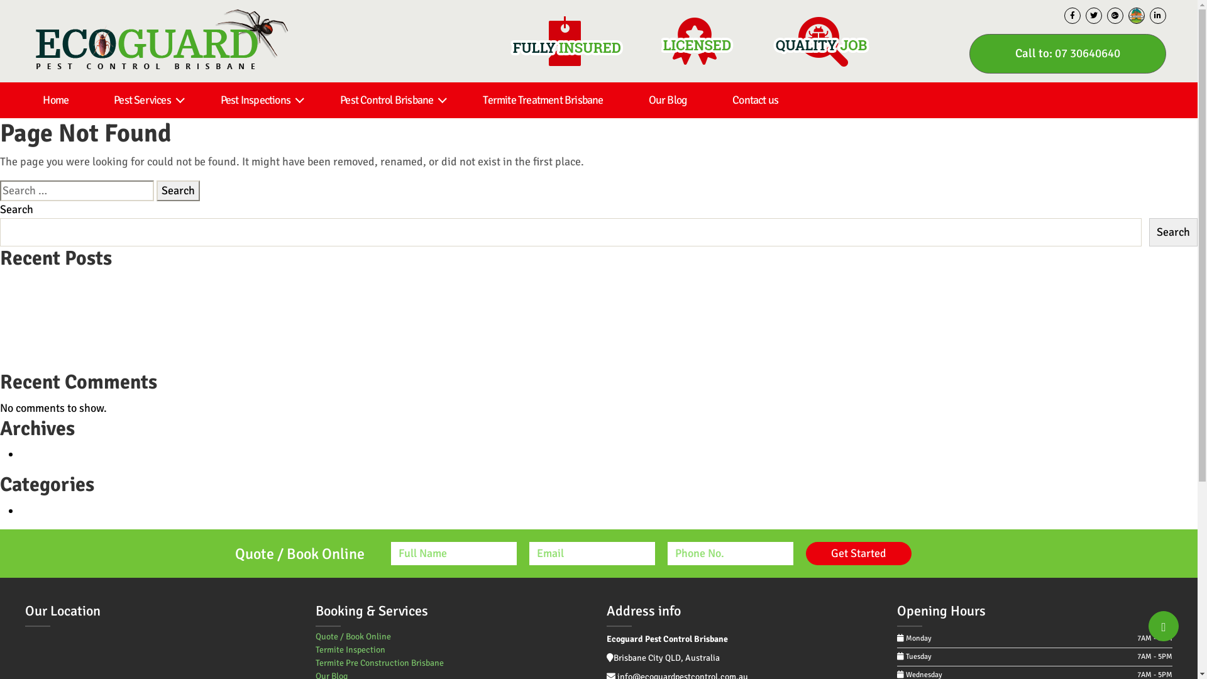  Describe the element at coordinates (668, 101) in the screenshot. I see `Our Blog` at that location.